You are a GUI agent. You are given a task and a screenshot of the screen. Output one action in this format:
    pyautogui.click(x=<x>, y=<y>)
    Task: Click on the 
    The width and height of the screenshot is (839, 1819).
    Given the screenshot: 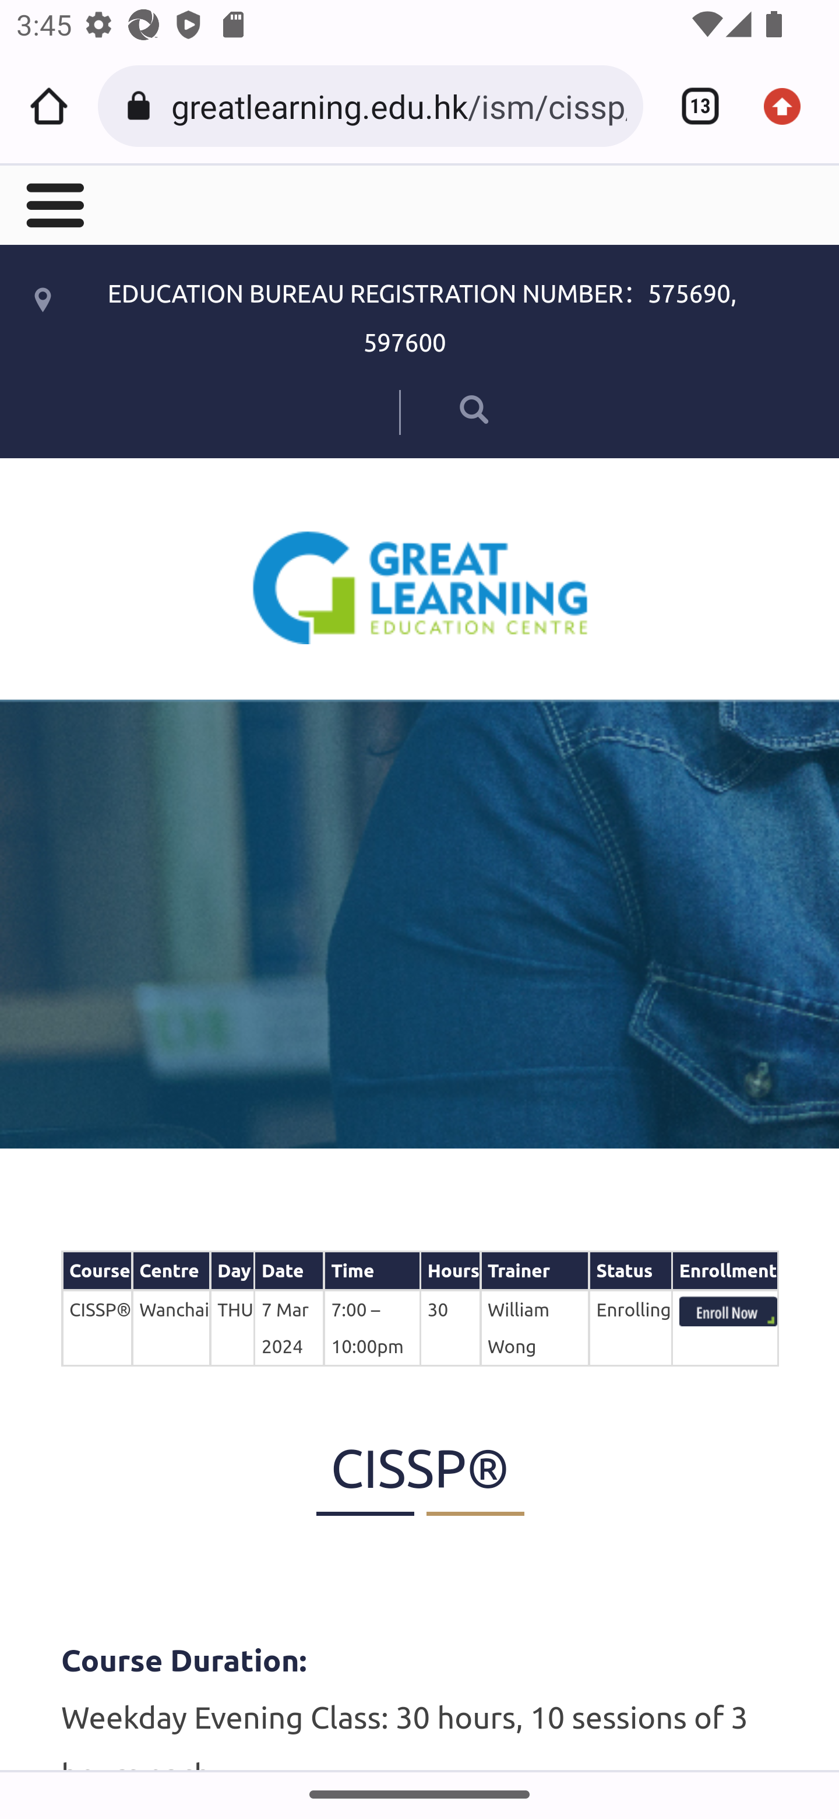 What is the action you would take?
    pyautogui.click(x=443, y=408)
    